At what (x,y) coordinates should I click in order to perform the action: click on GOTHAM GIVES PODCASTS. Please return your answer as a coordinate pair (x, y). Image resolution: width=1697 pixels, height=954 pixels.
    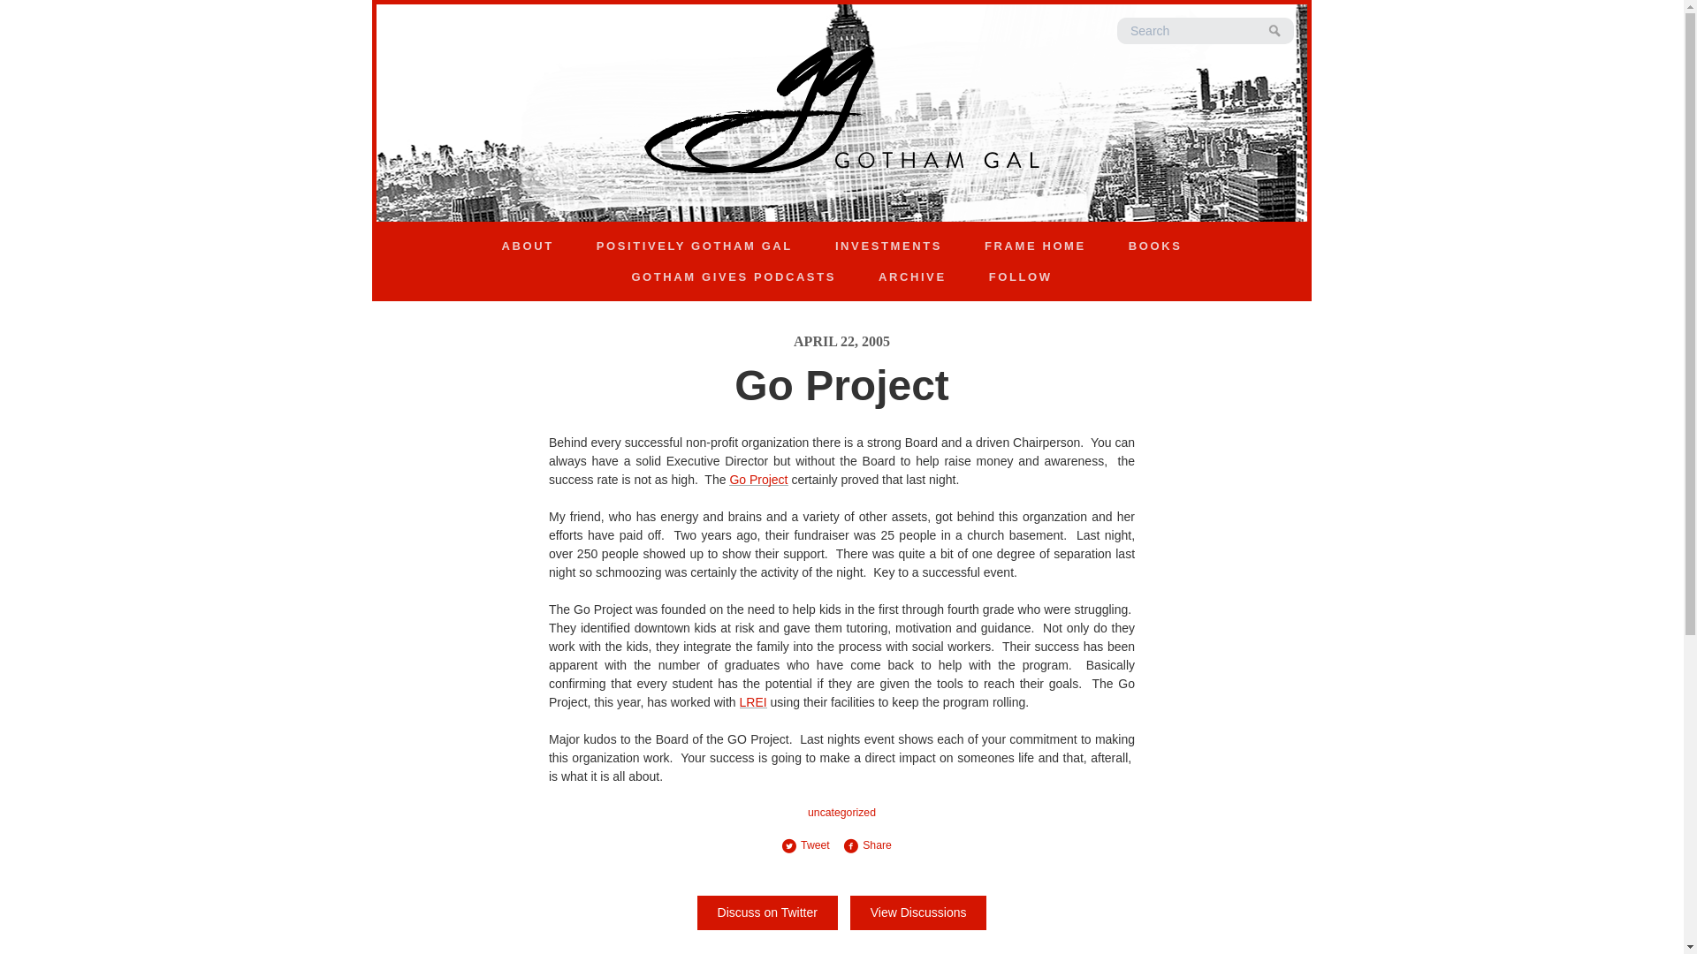
    Looking at the image, I should click on (733, 277).